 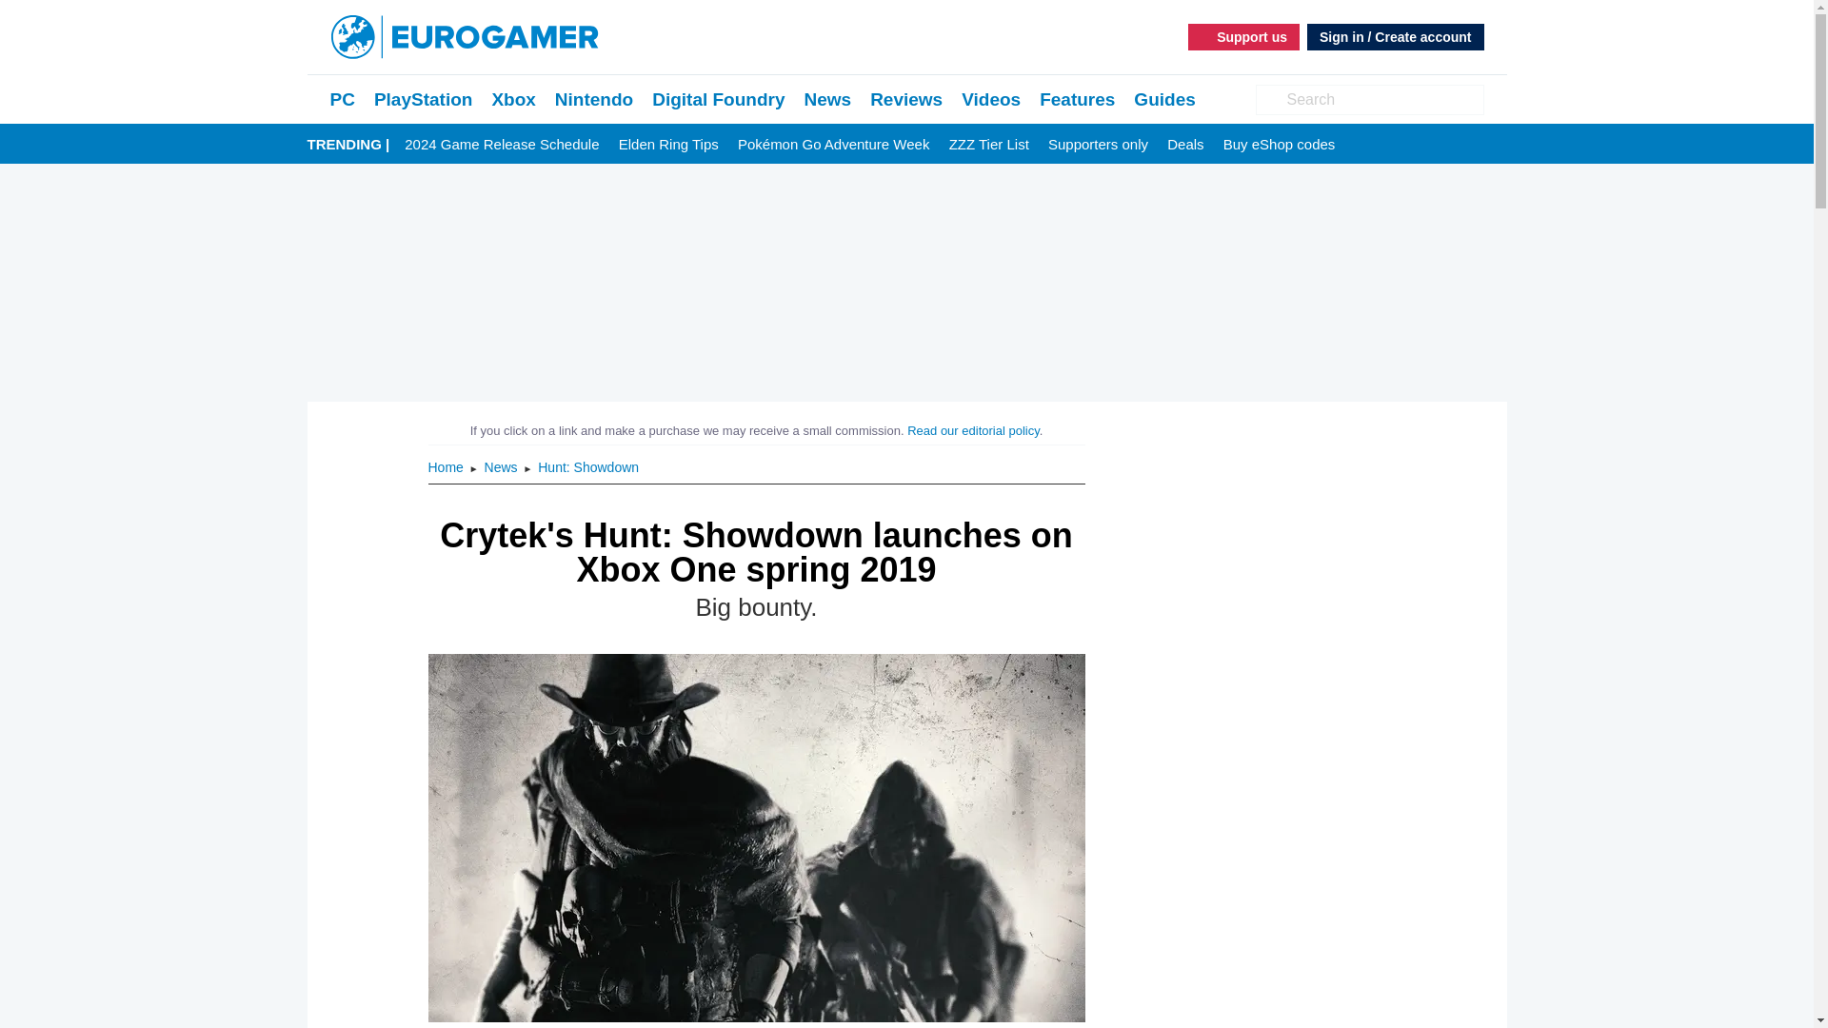 I want to click on ZZZ Tier List, so click(x=988, y=145).